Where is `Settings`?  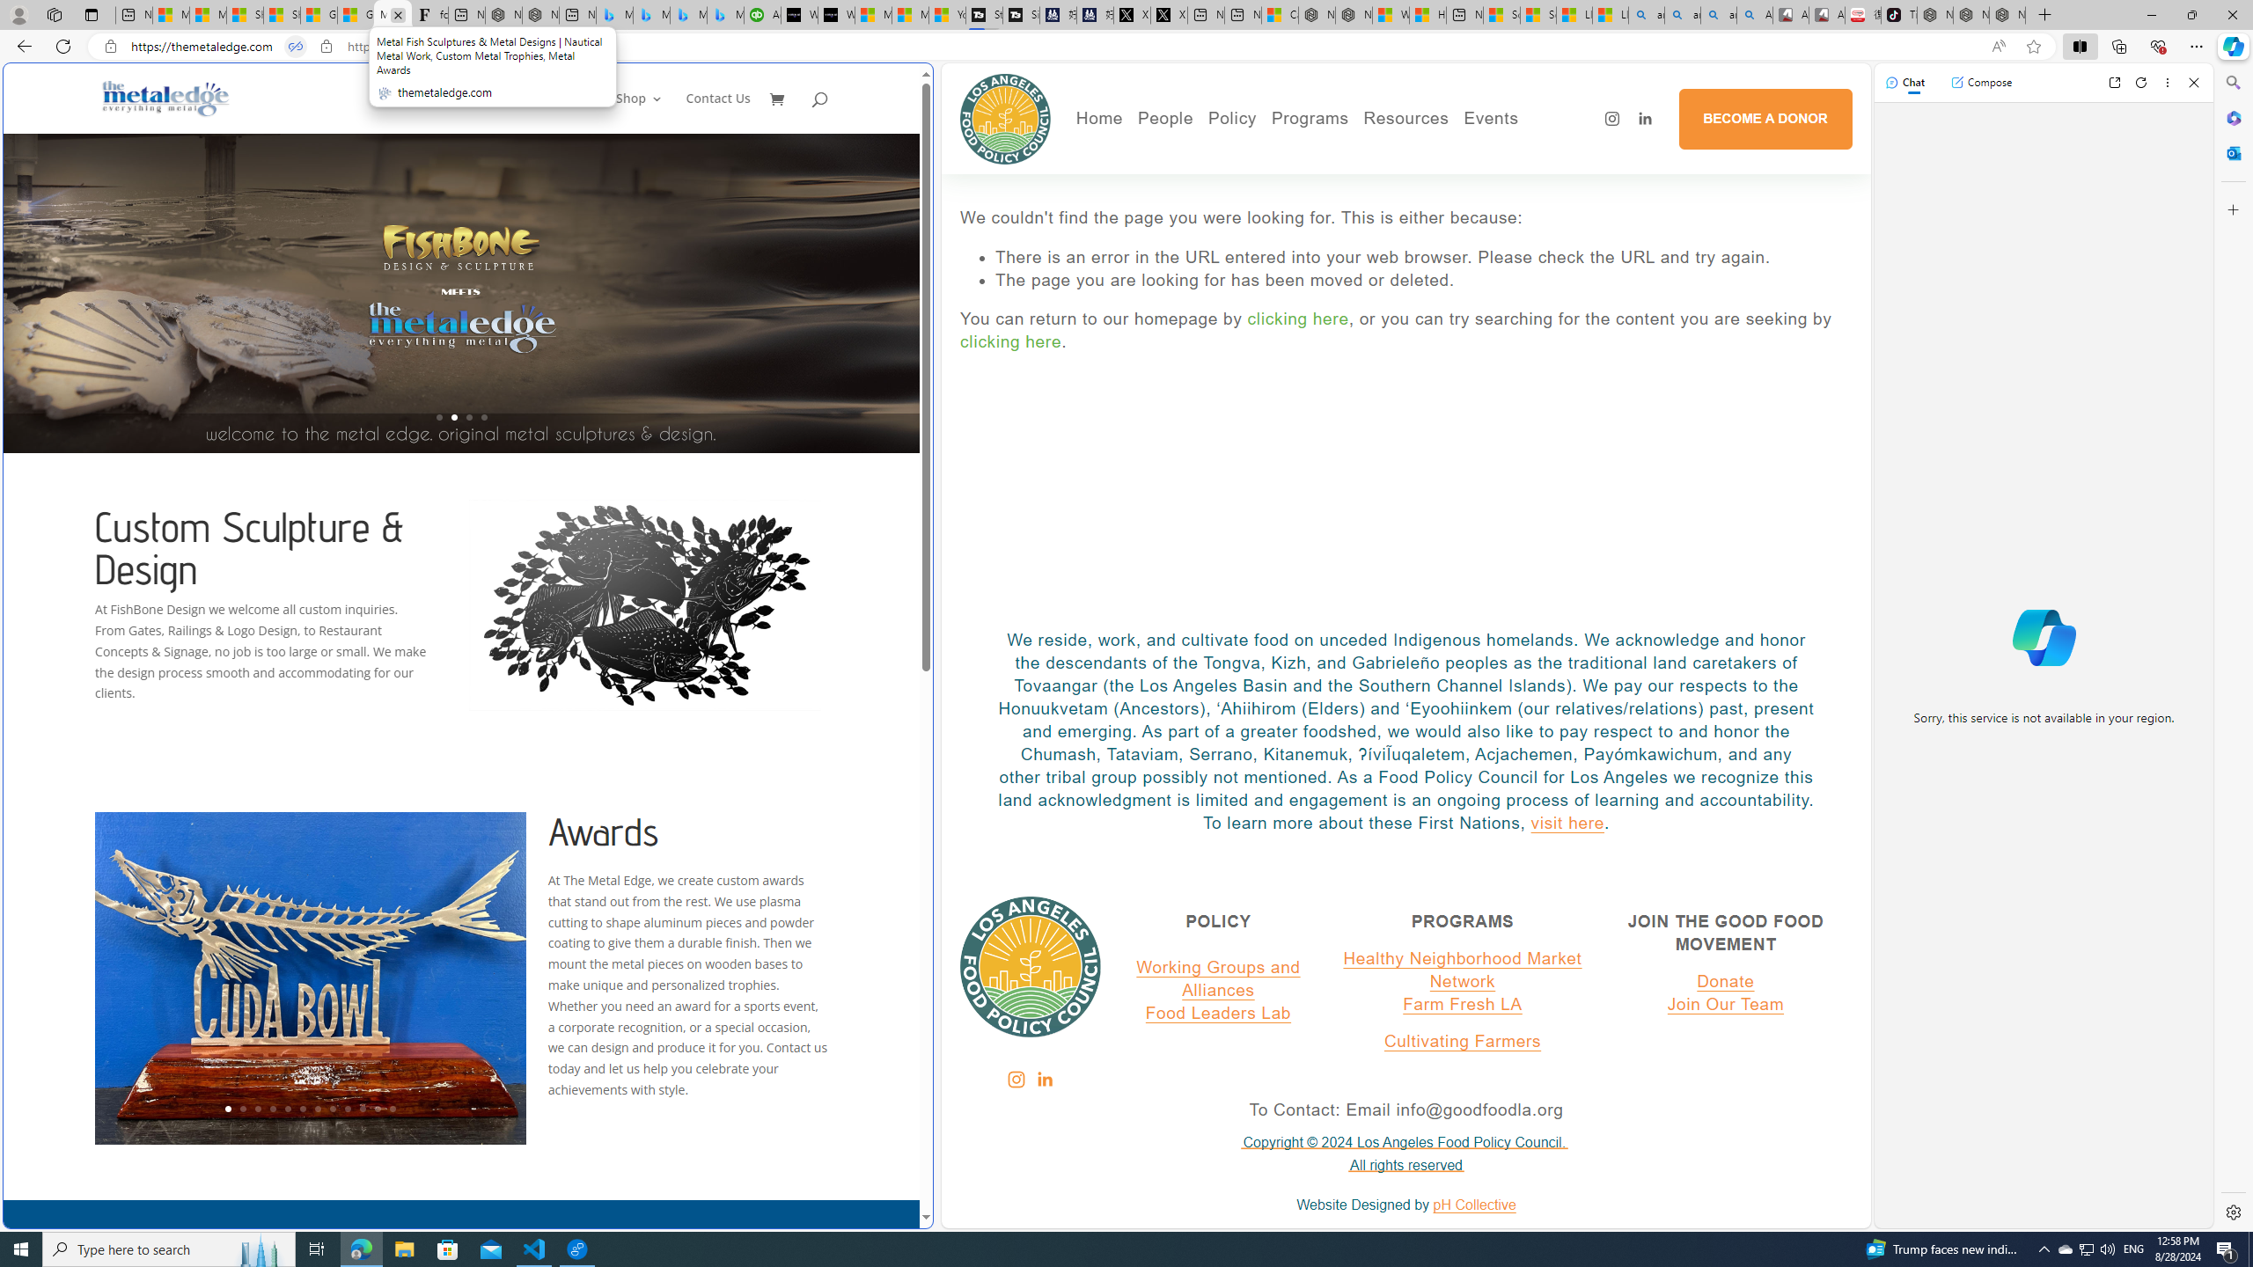
Settings is located at coordinates (2232, 1212).